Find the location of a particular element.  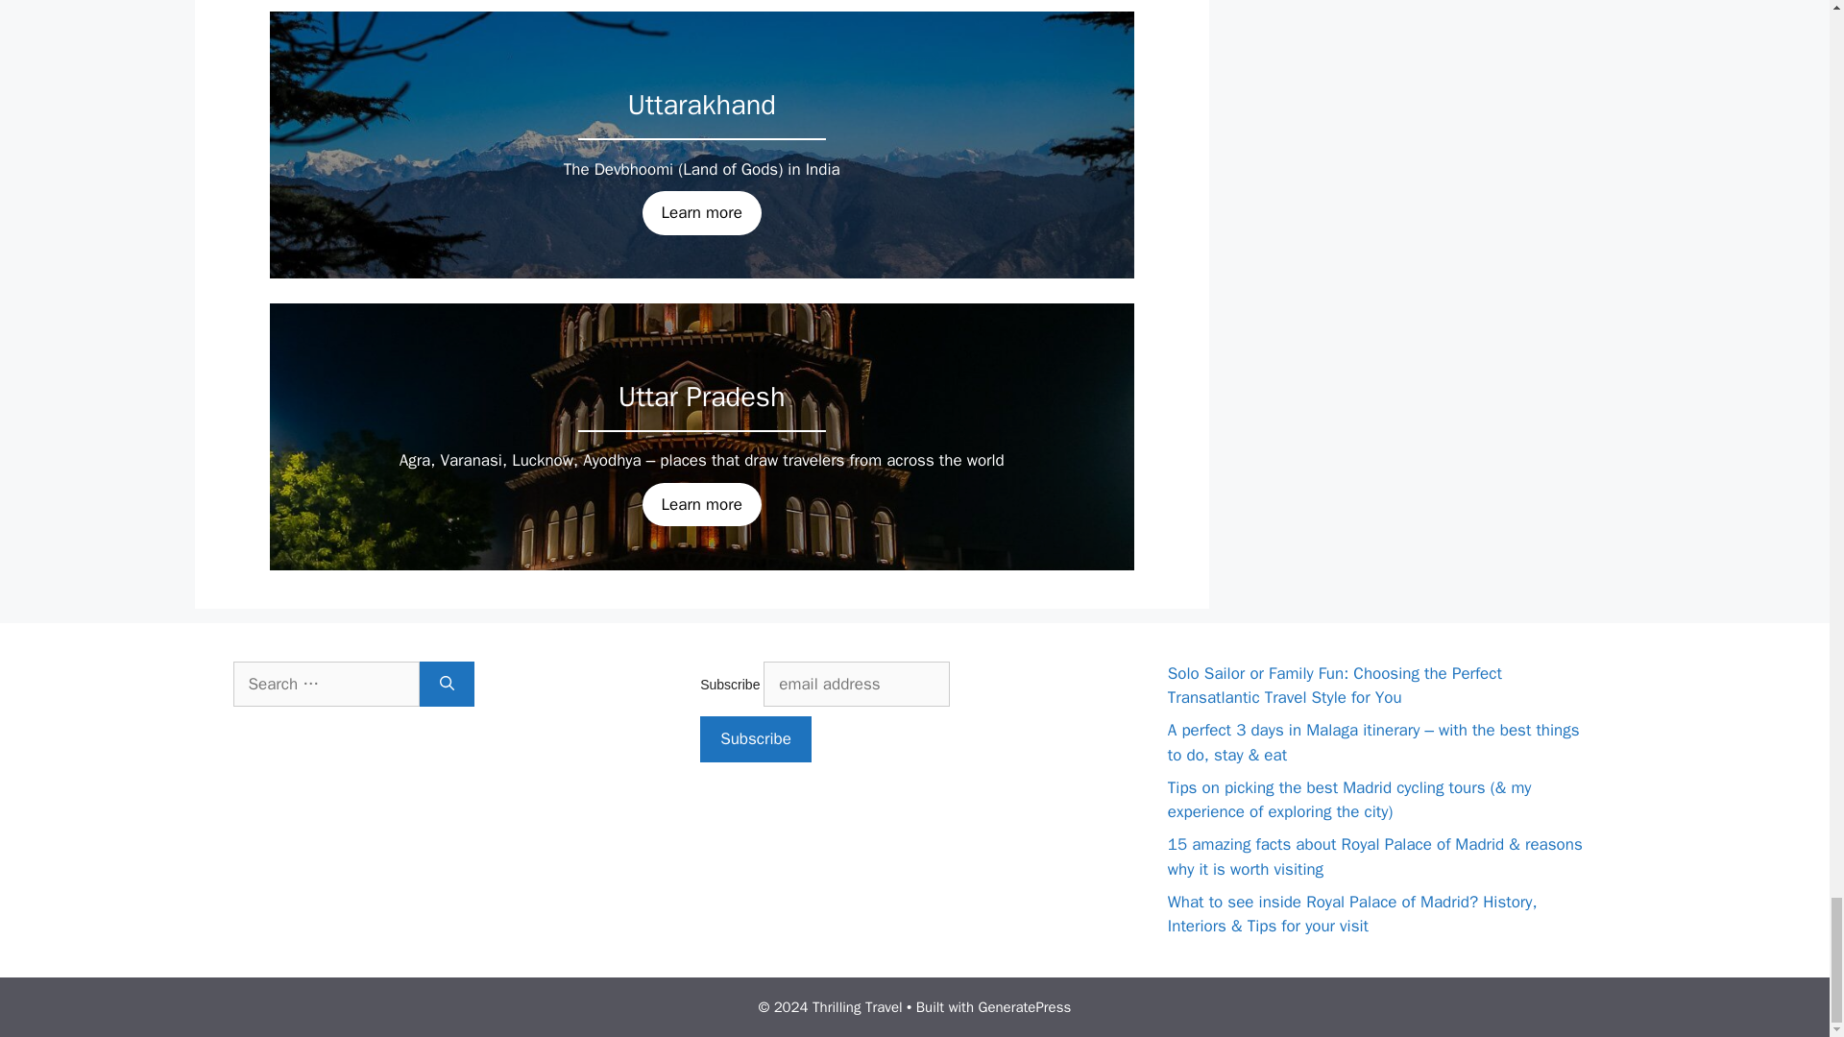

Search for: is located at coordinates (325, 684).